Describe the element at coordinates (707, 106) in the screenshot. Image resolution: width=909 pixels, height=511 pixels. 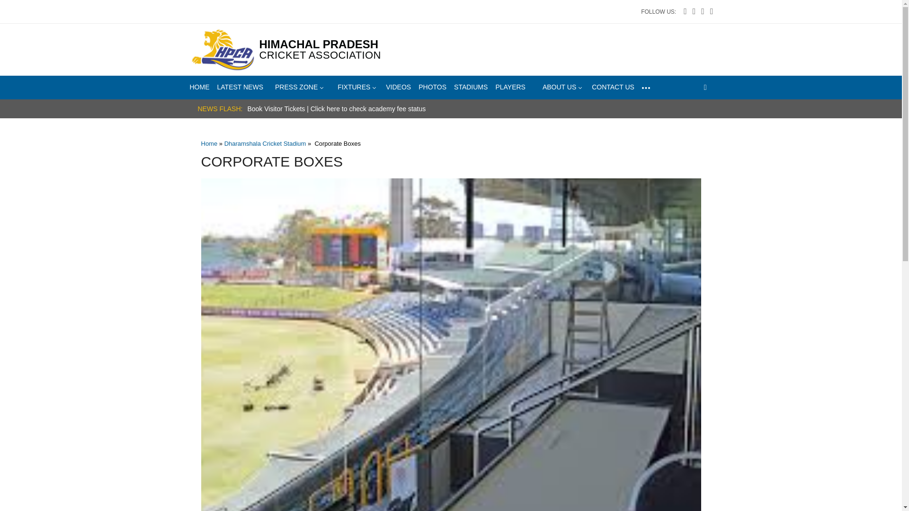
I see `GO` at that location.